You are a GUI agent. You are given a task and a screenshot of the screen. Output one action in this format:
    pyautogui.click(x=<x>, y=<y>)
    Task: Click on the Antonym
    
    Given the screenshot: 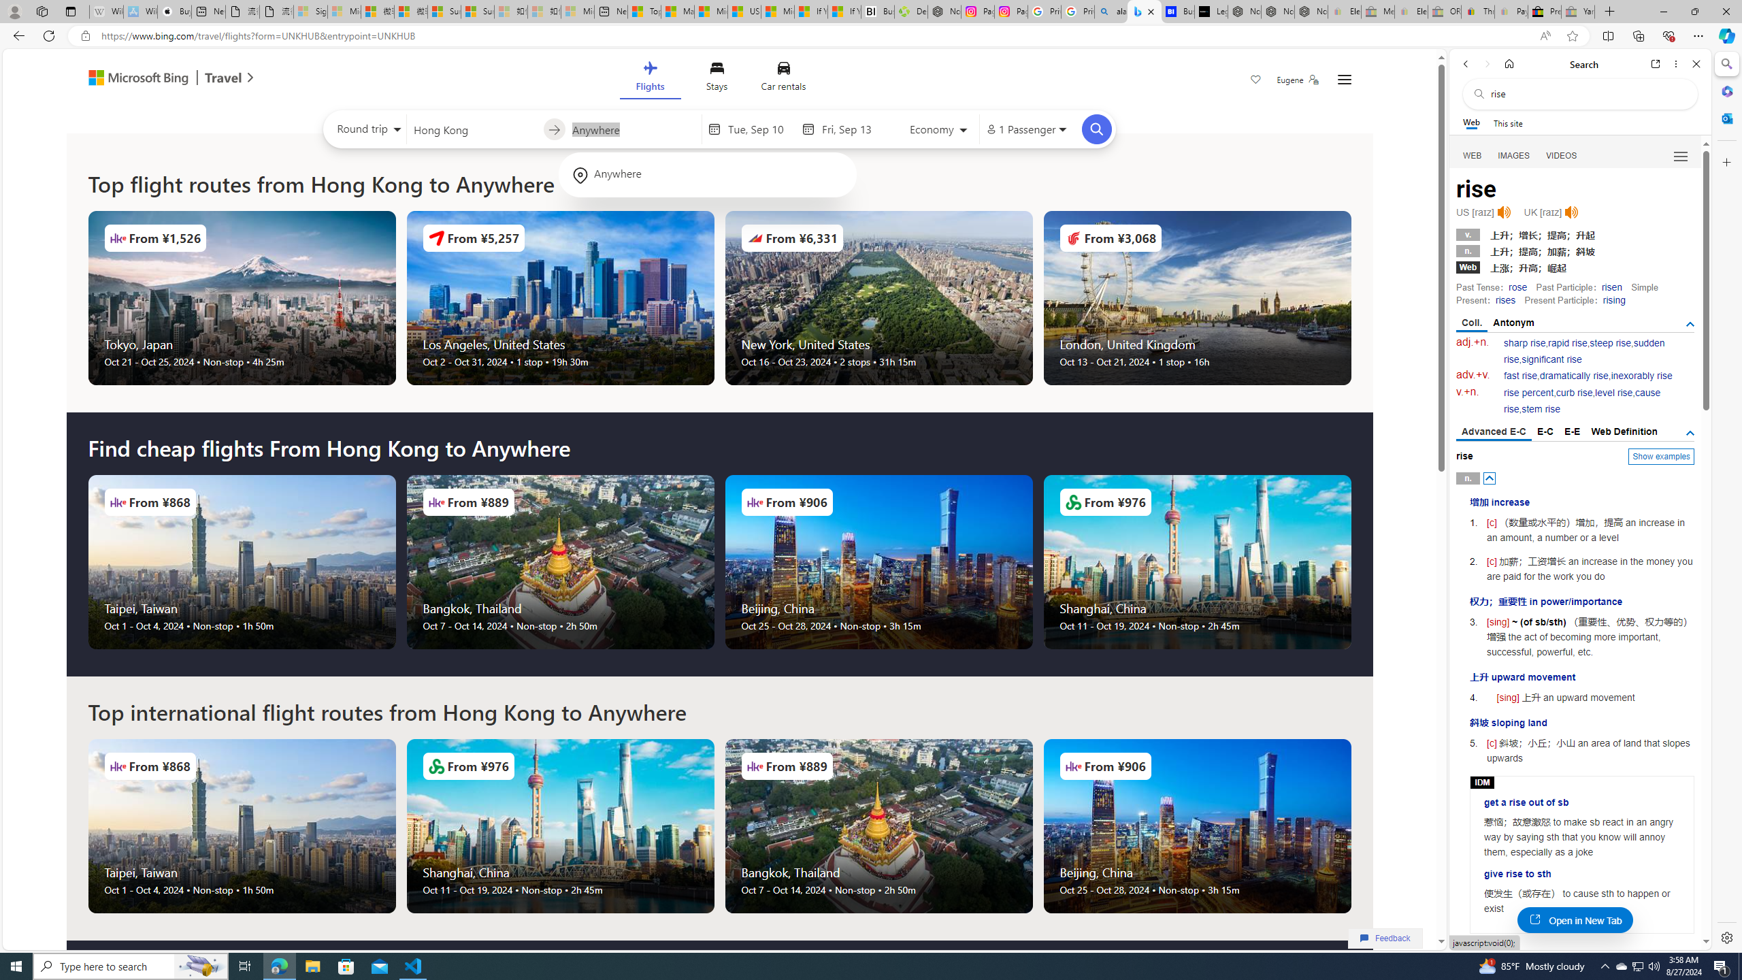 What is the action you would take?
    pyautogui.click(x=1513, y=323)
    